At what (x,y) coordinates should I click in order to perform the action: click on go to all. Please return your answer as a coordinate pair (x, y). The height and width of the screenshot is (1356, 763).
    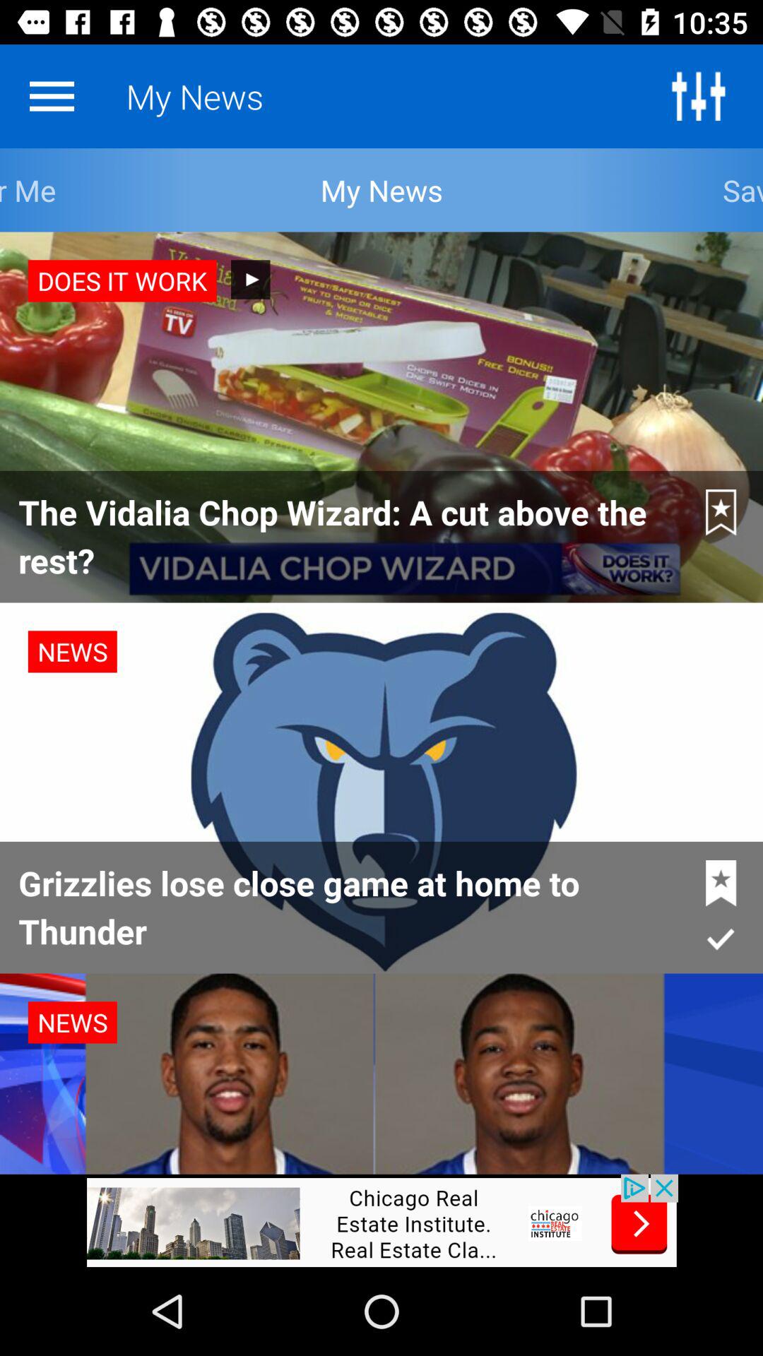
    Looking at the image, I should click on (698, 96).